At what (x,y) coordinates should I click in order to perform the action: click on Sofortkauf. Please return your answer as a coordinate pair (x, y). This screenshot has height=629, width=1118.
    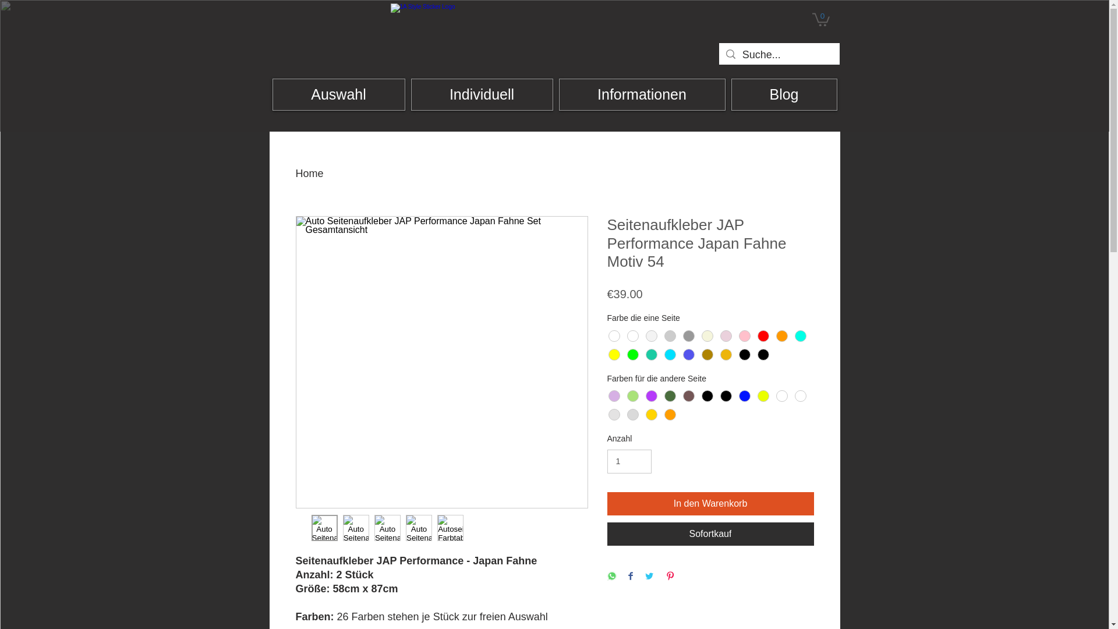
    Looking at the image, I should click on (710, 534).